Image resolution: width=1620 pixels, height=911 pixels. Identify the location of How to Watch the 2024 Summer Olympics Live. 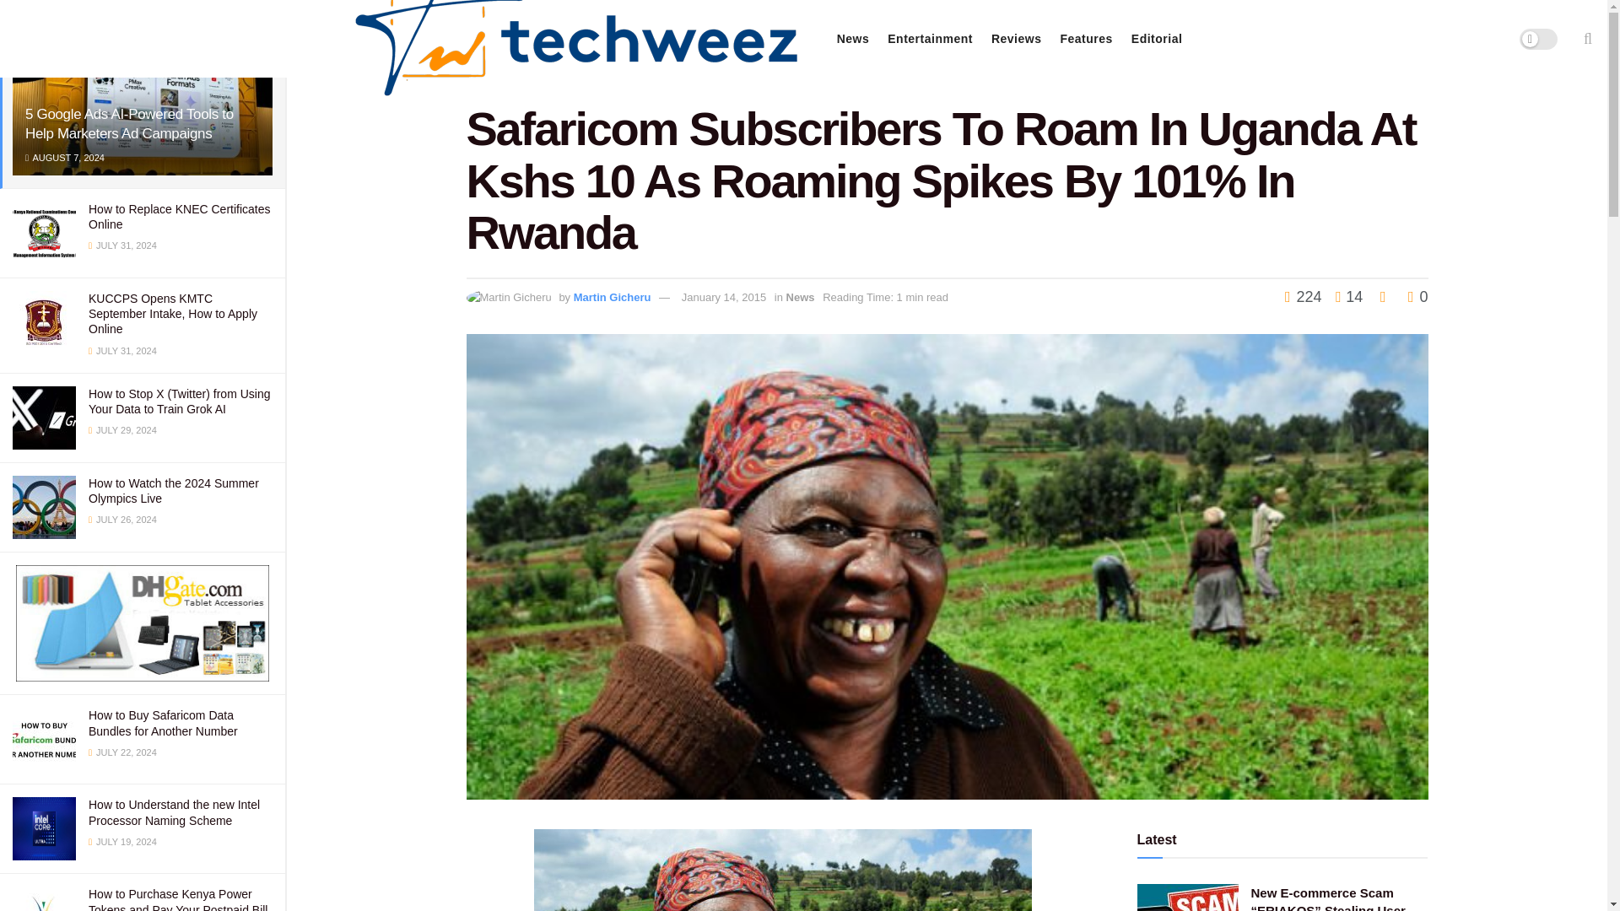
(174, 491).